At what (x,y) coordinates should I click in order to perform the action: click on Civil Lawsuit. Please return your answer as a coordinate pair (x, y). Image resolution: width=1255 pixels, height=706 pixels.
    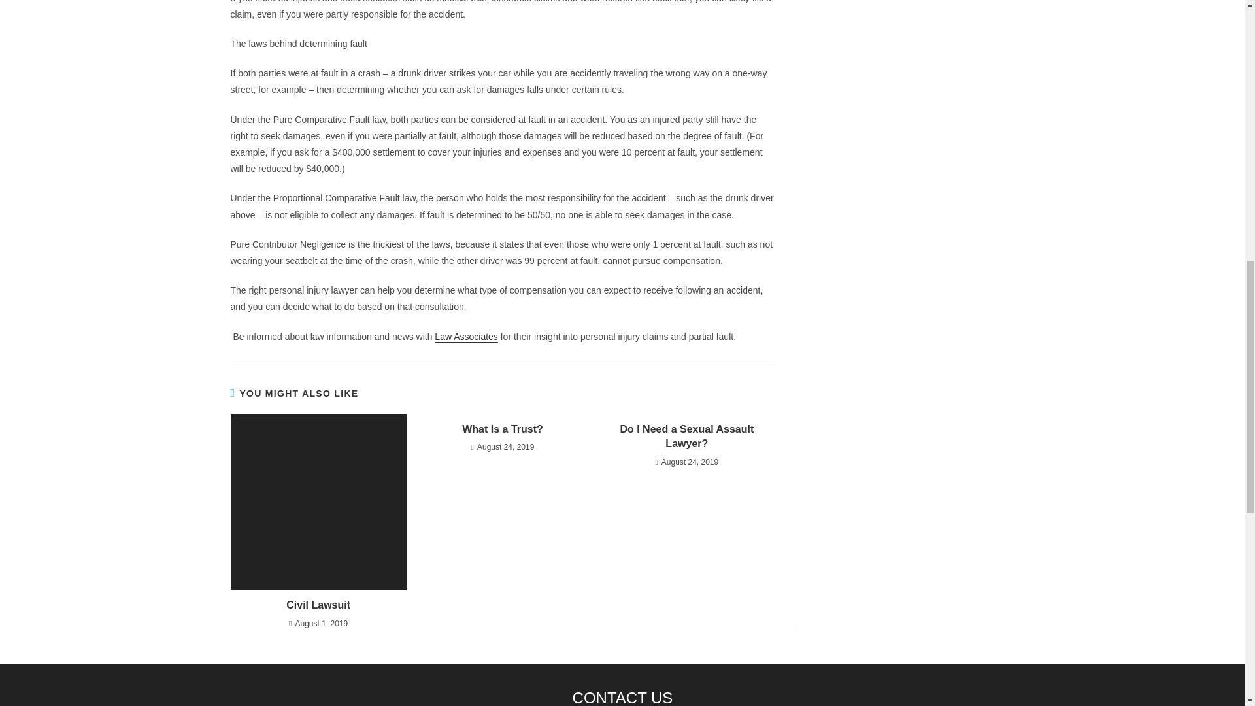
    Looking at the image, I should click on (318, 605).